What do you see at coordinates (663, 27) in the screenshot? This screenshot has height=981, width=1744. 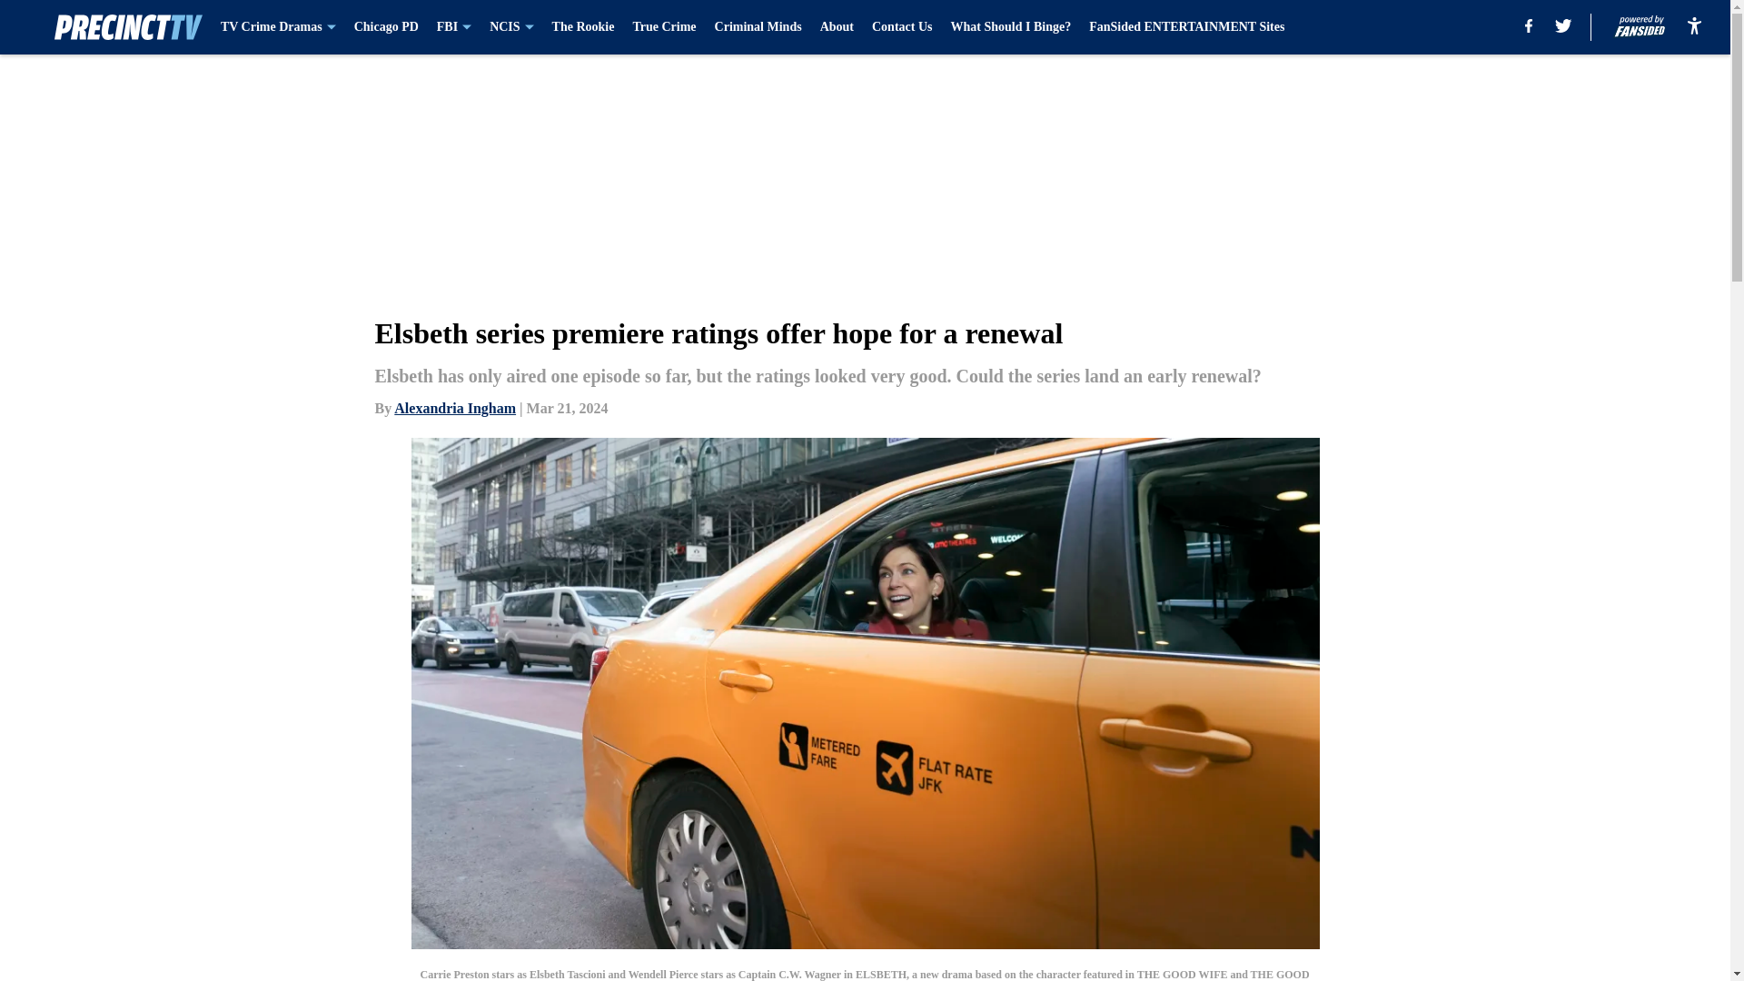 I see `True Crime` at bounding box center [663, 27].